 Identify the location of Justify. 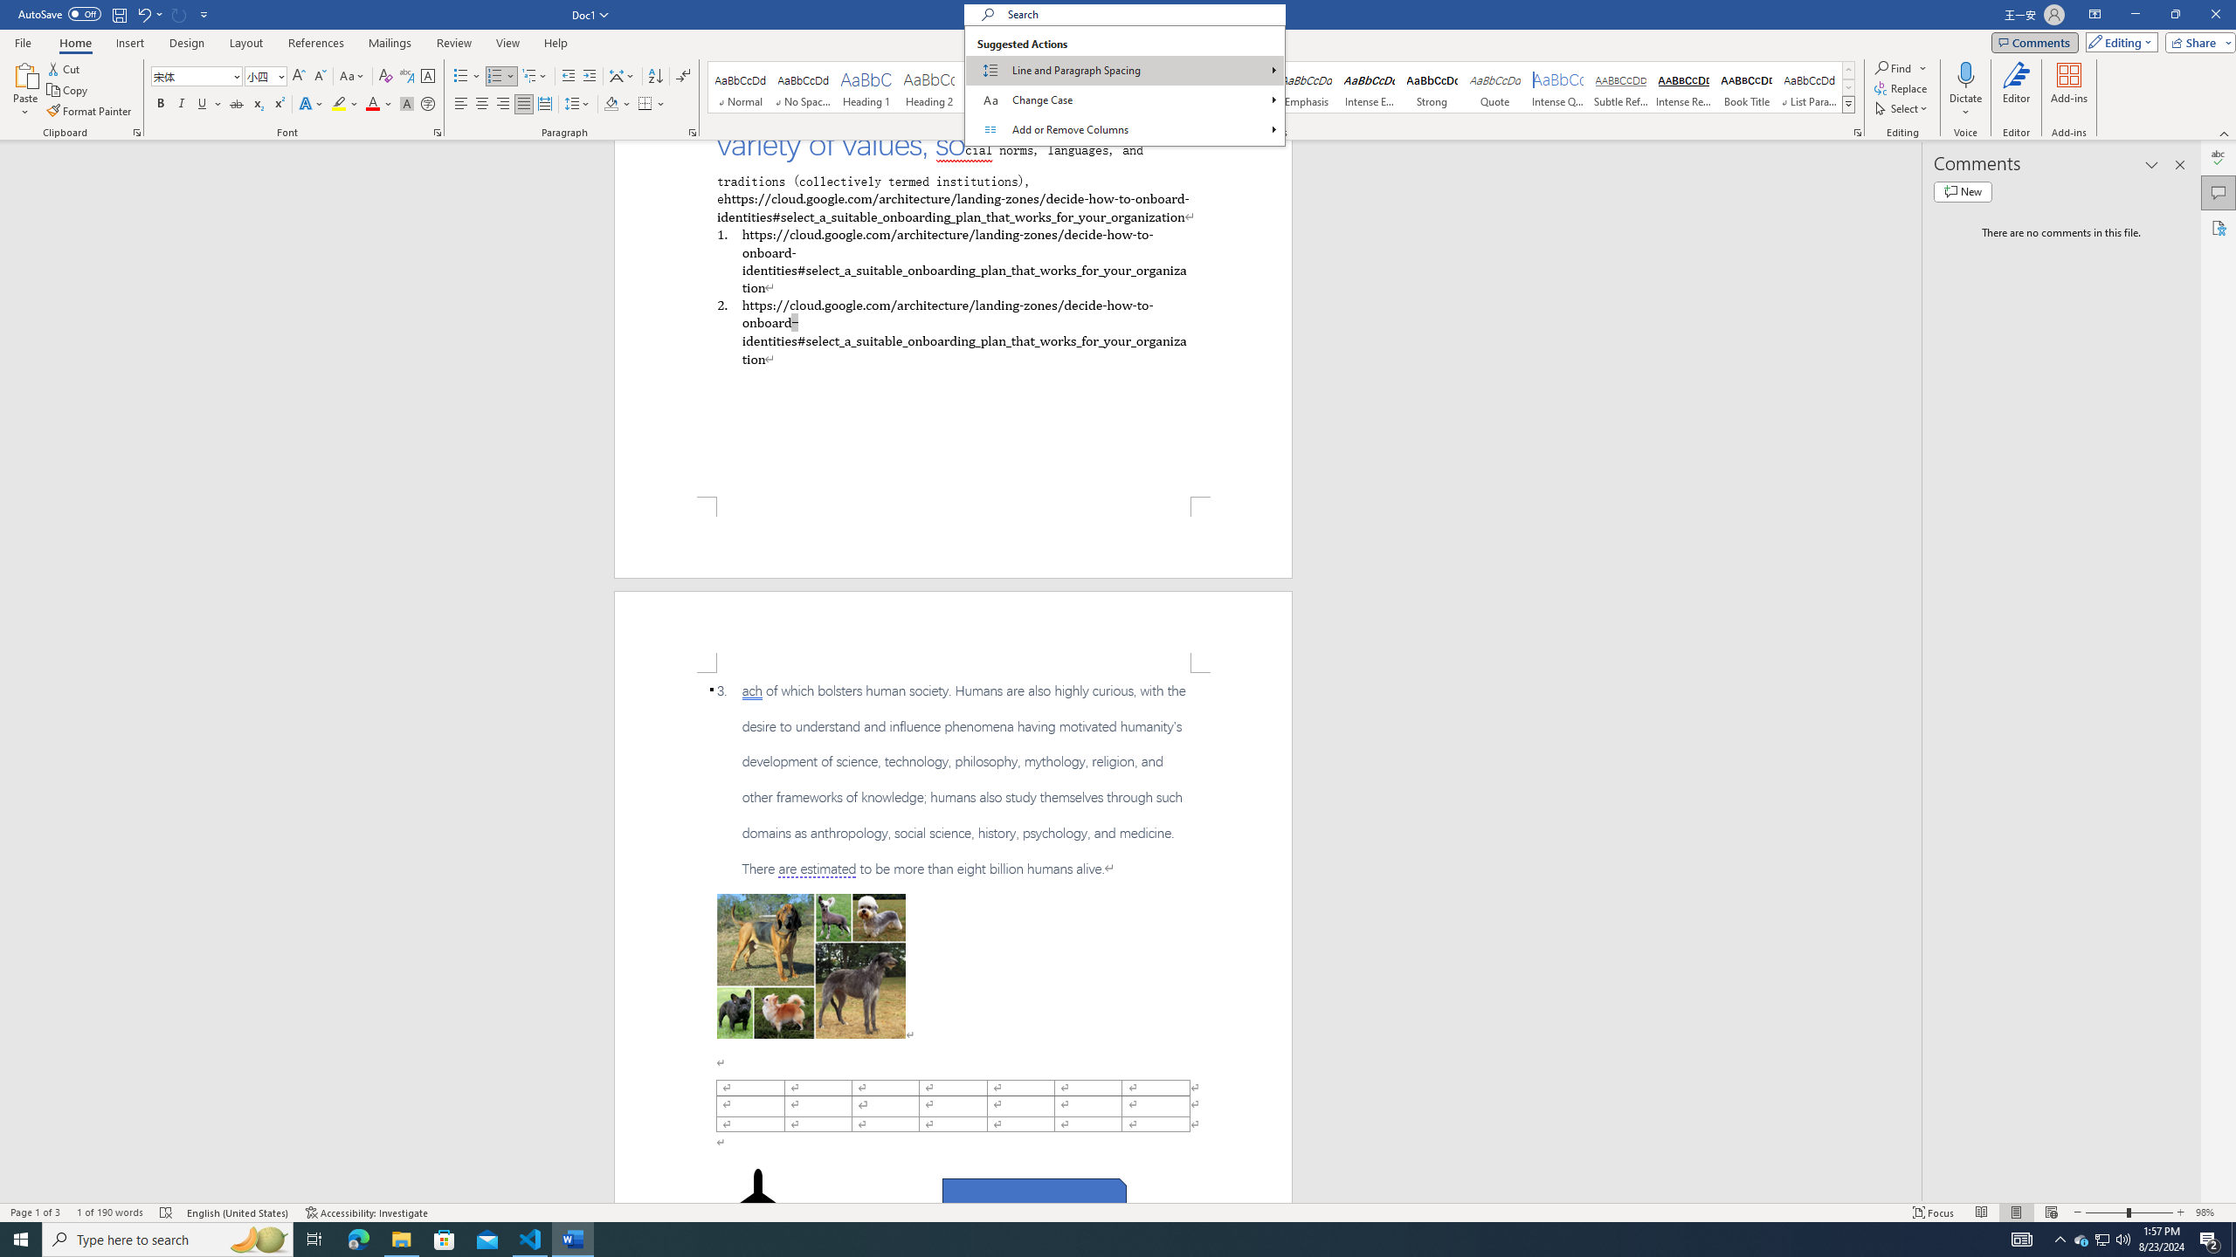
(524, 105).